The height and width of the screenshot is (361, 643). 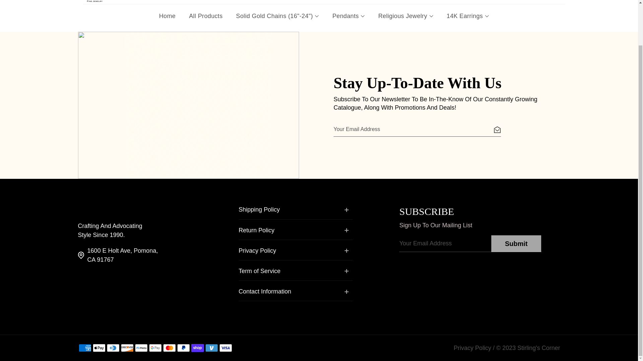 I want to click on Shop Pay, so click(x=197, y=348).